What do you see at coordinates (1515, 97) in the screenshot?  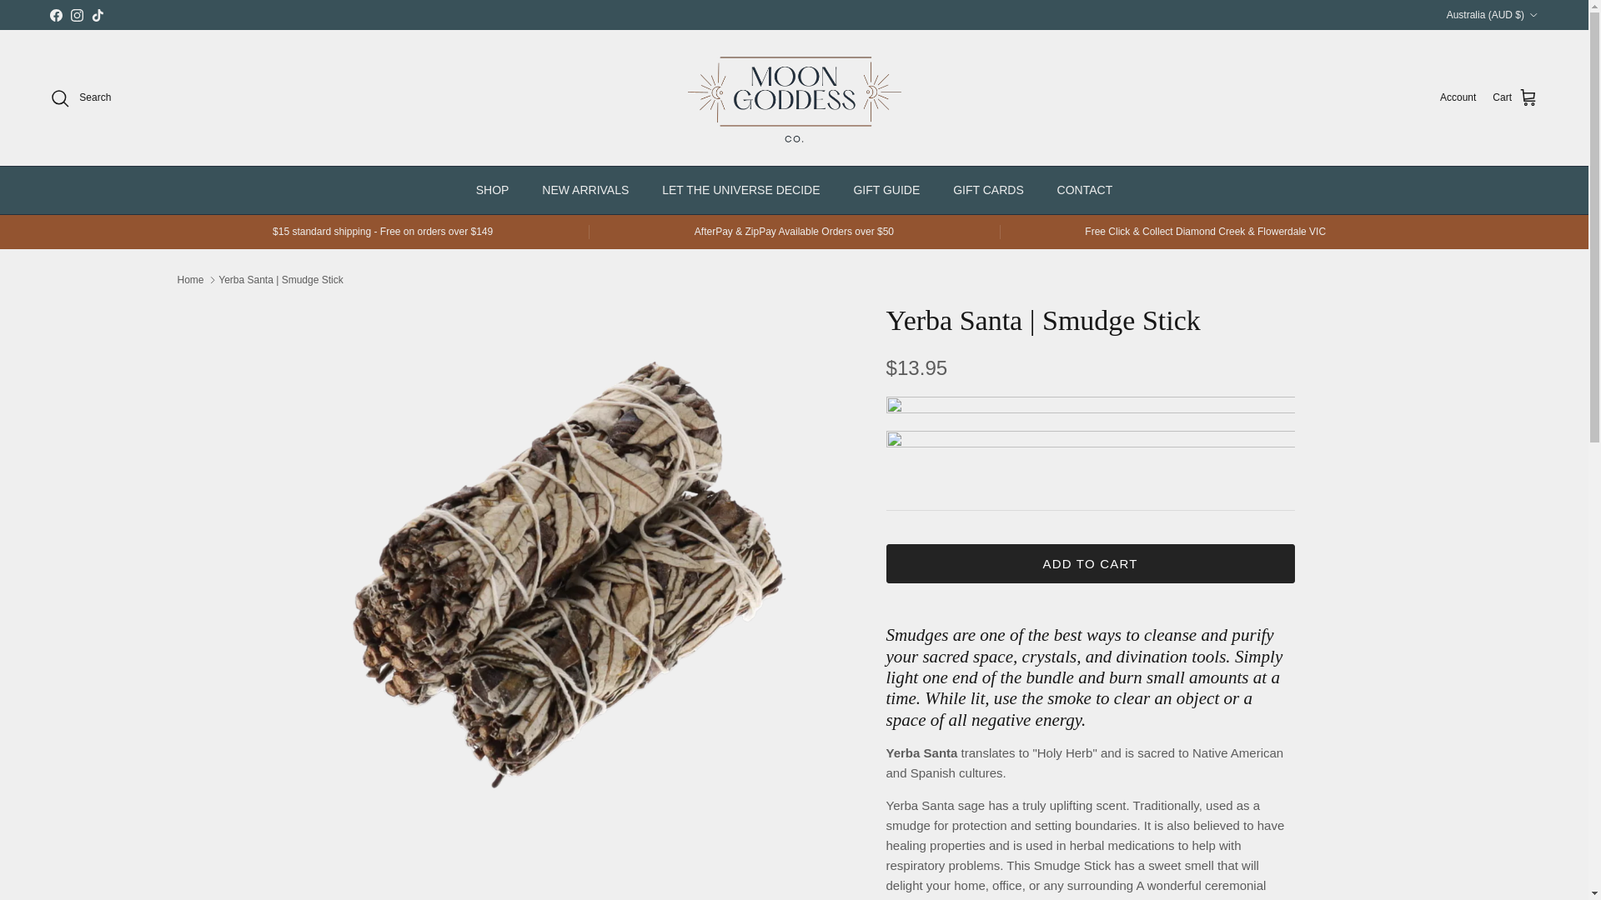 I see `Cart` at bounding box center [1515, 97].